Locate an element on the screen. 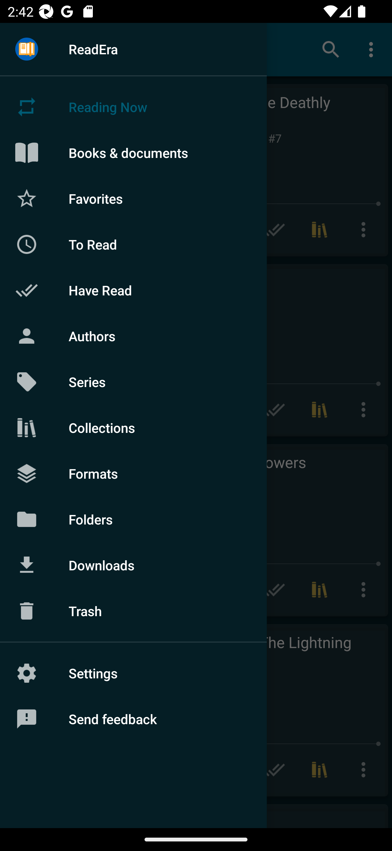  Trash is located at coordinates (133, 611).